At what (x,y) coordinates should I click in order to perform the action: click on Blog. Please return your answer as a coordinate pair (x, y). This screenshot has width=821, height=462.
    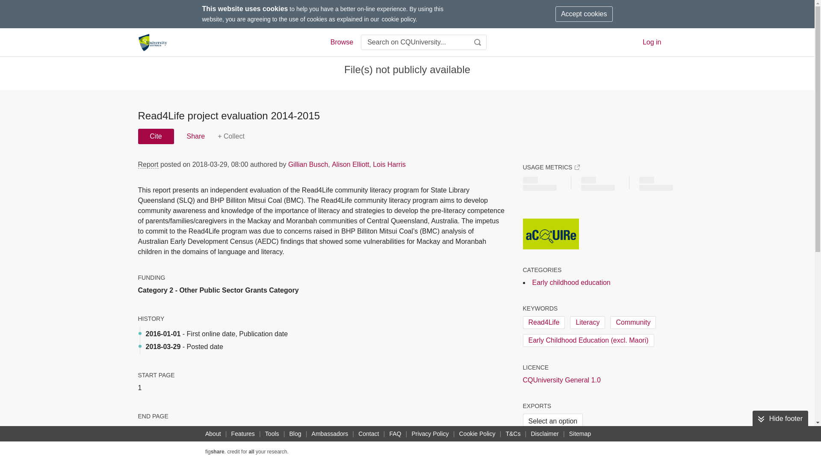
    Looking at the image, I should click on (295, 434).